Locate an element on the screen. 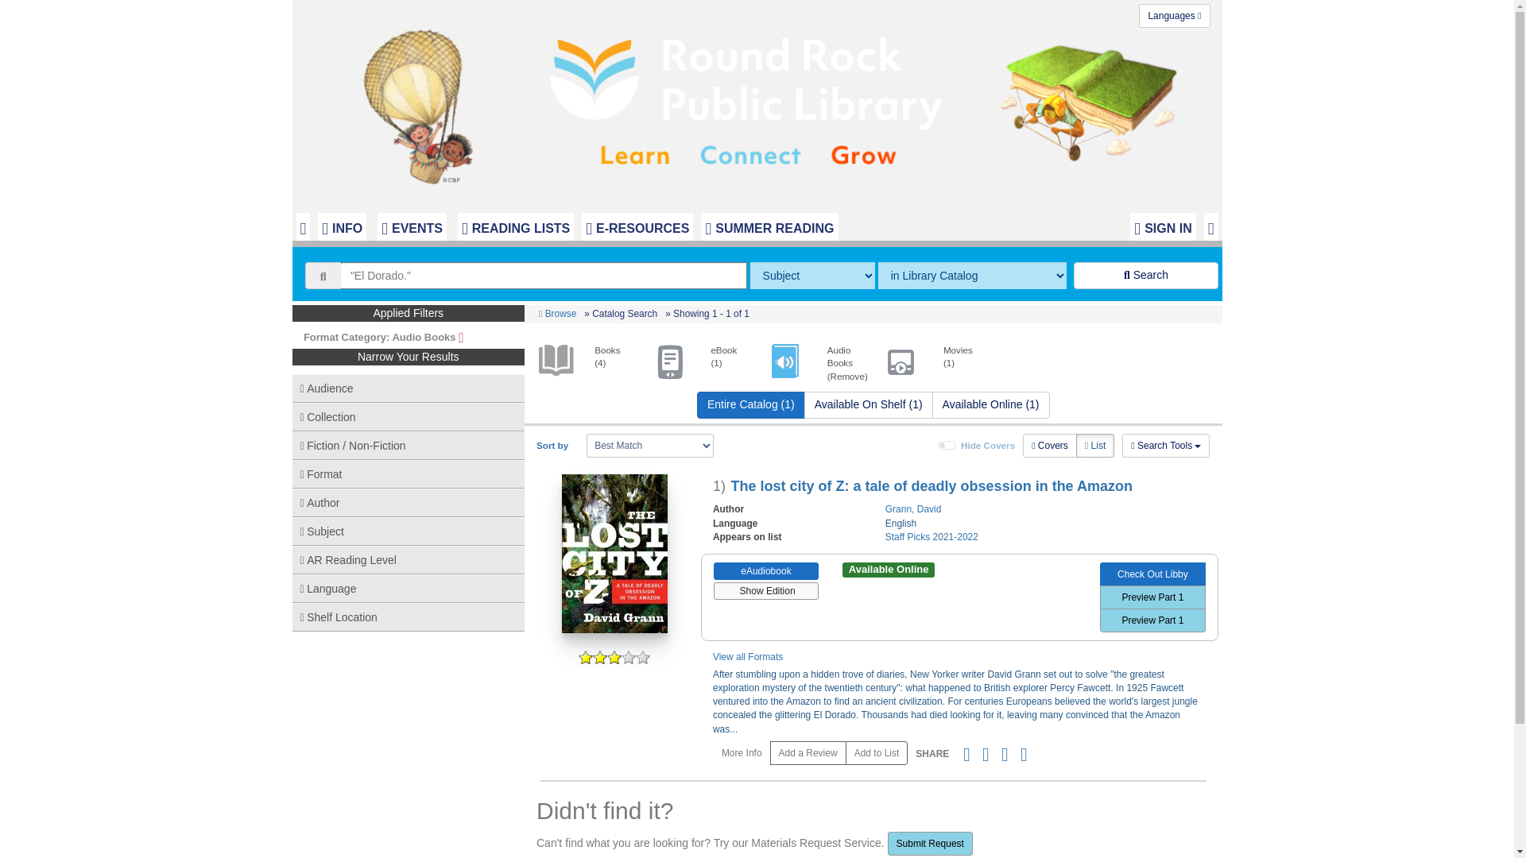 Image resolution: width=1526 pixels, height=858 pixels. on is located at coordinates (947, 446).